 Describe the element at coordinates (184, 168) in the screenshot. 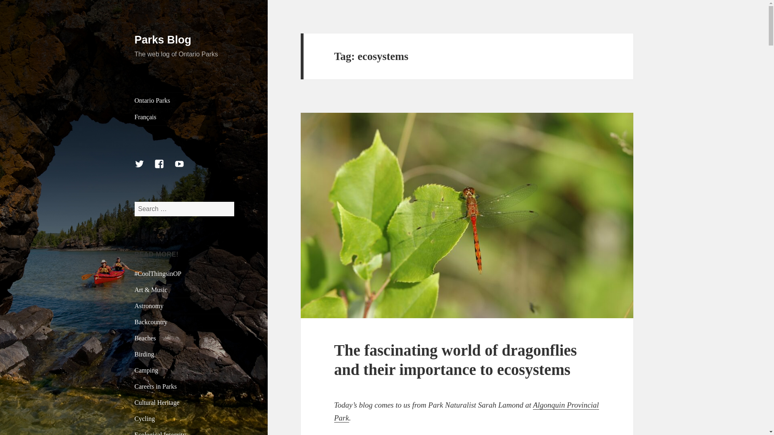

I see `YouTube Channel` at that location.